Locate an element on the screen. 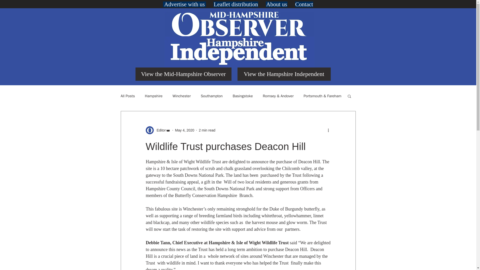 This screenshot has height=270, width=480. About us is located at coordinates (276, 4).